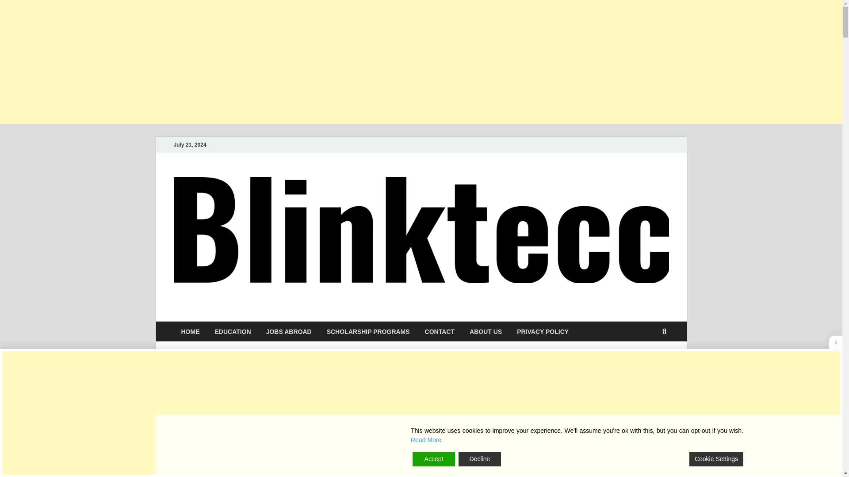  I want to click on Advertisement, so click(336, 420).